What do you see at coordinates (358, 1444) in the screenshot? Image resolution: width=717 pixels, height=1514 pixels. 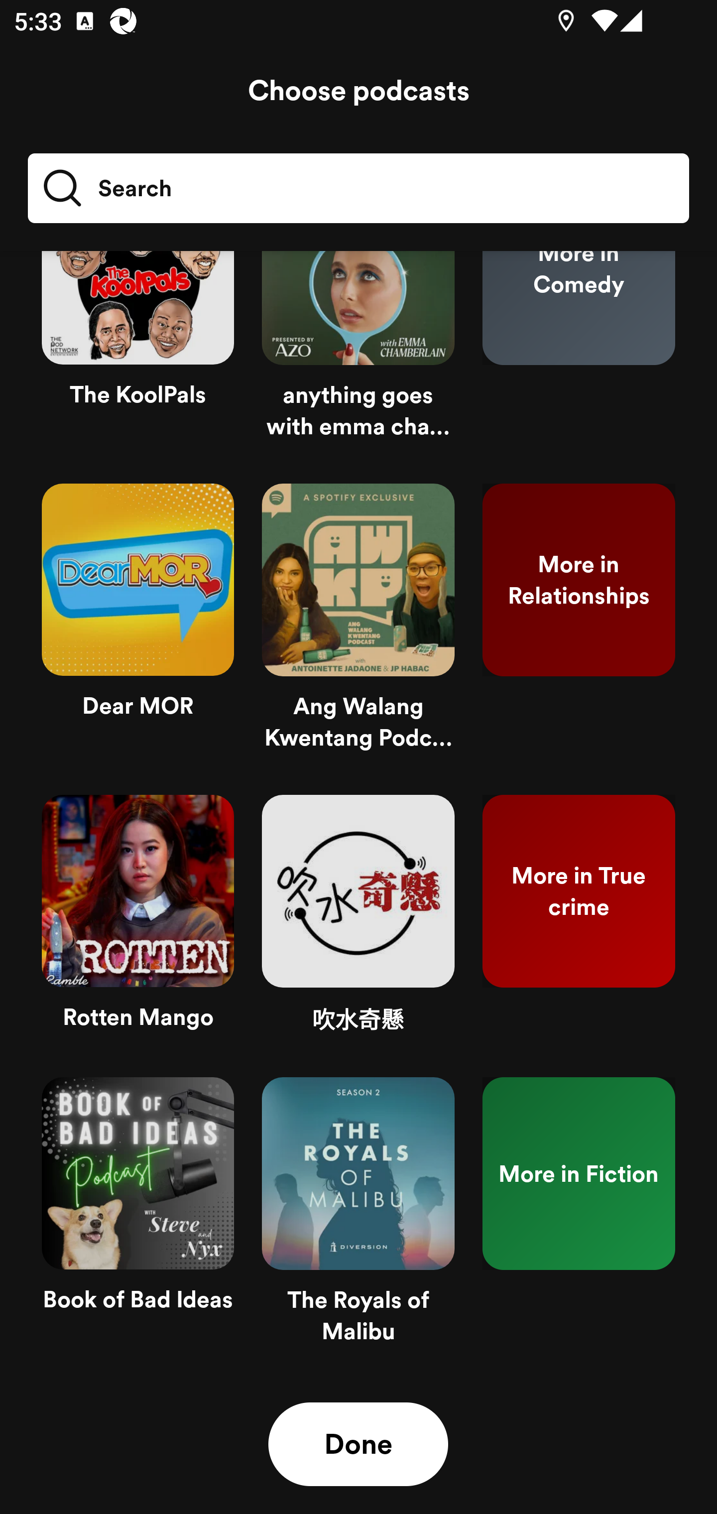 I see `Done` at bounding box center [358, 1444].